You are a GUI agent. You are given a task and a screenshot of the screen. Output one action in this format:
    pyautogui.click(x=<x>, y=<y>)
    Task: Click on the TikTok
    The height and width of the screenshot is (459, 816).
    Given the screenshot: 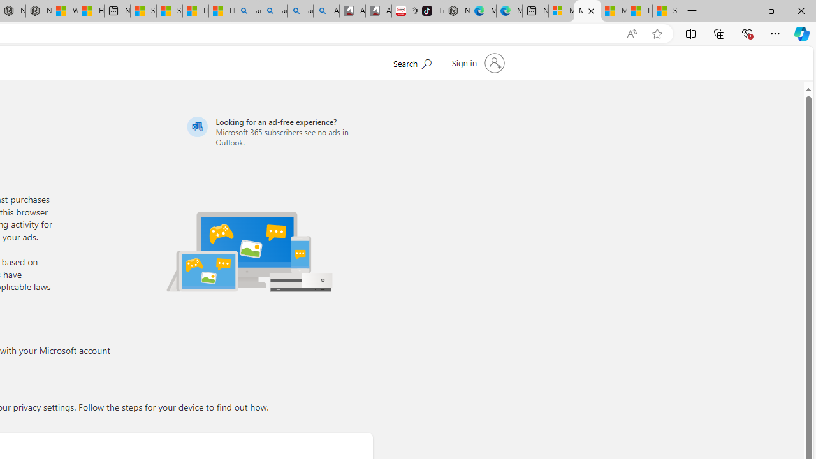 What is the action you would take?
    pyautogui.click(x=431, y=11)
    